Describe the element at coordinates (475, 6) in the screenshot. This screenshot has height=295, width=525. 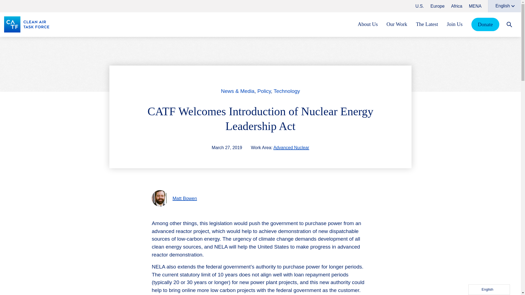
I see `MENA` at that location.